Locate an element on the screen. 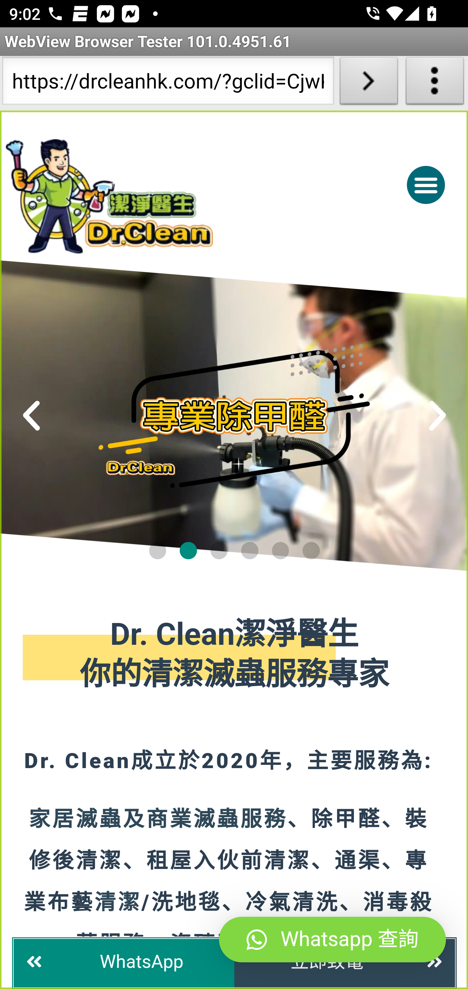  Go to slide 6 is located at coordinates (311, 550).